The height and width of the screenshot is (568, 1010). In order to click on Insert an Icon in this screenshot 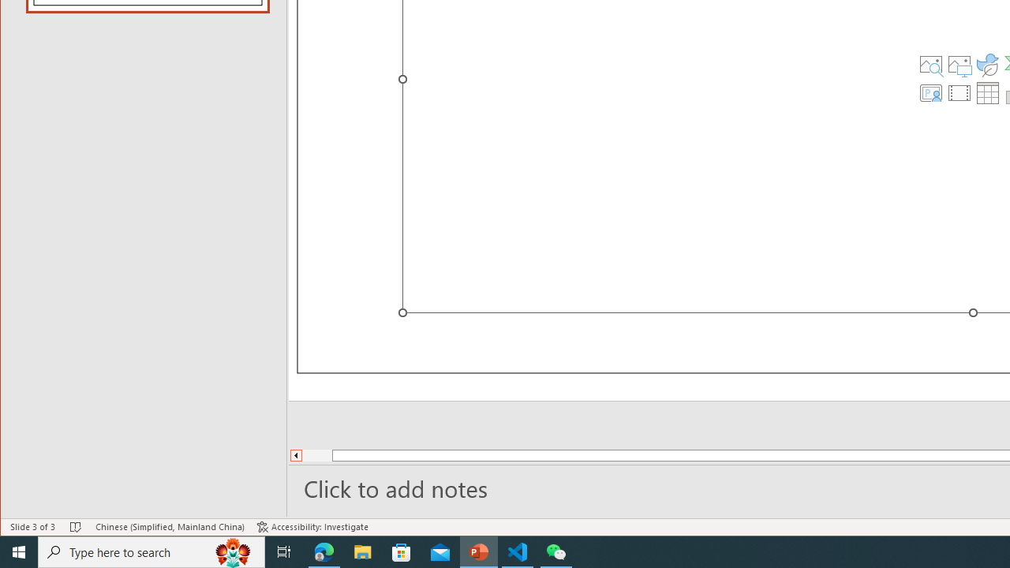, I will do `click(988, 65)`.